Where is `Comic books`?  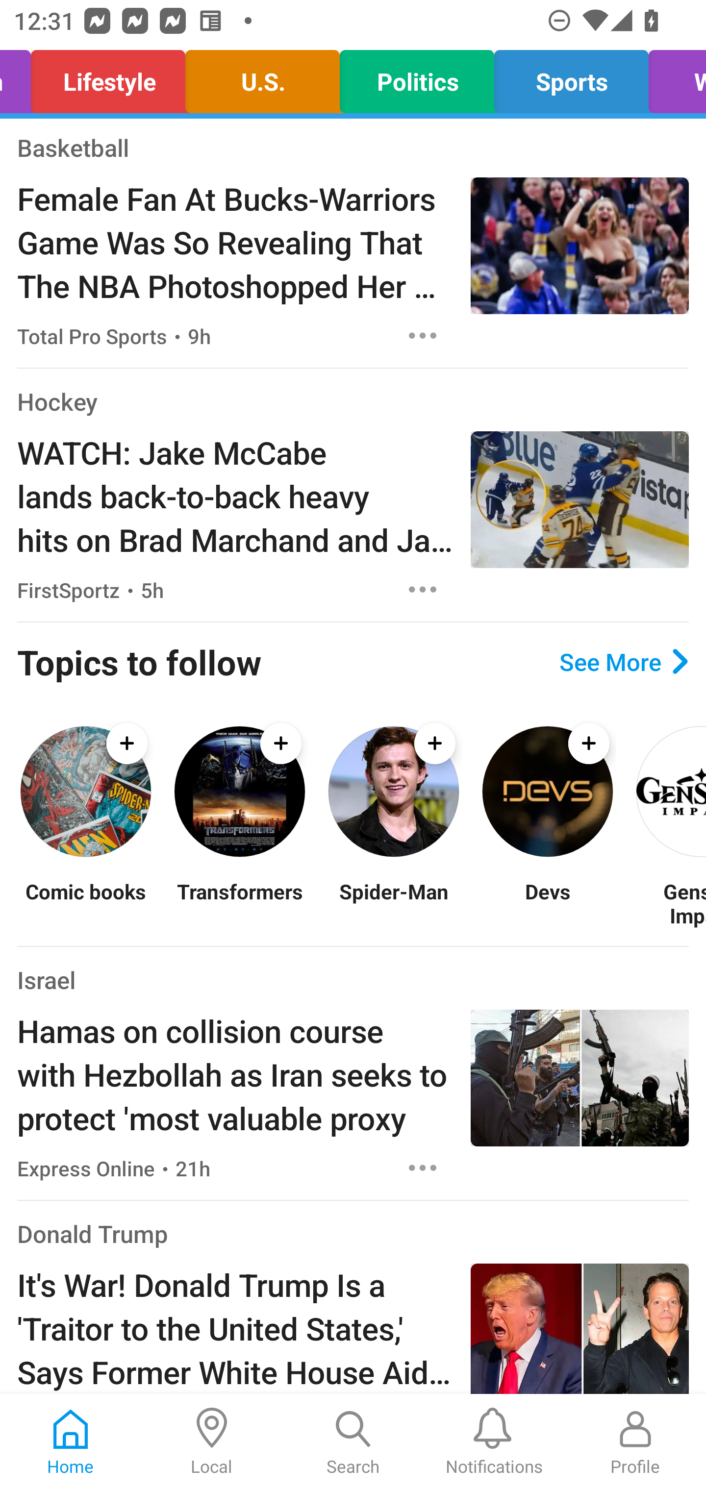 Comic books is located at coordinates (85, 903).